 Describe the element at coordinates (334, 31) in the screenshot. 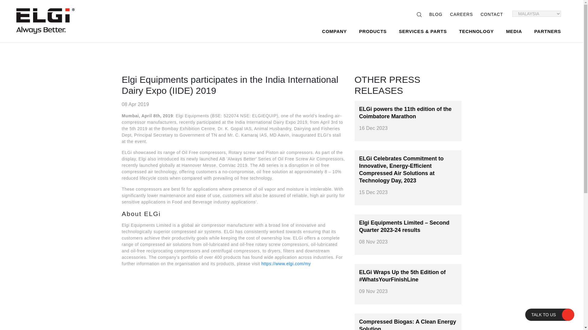

I see `COMPANY` at that location.